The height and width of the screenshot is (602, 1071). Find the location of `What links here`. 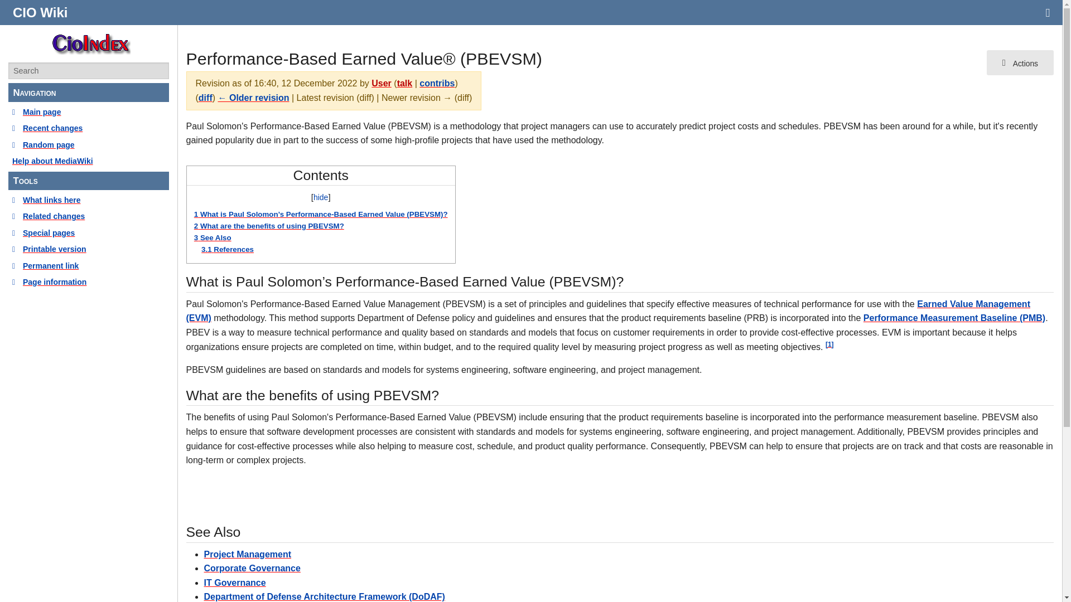

What links here is located at coordinates (89, 200).